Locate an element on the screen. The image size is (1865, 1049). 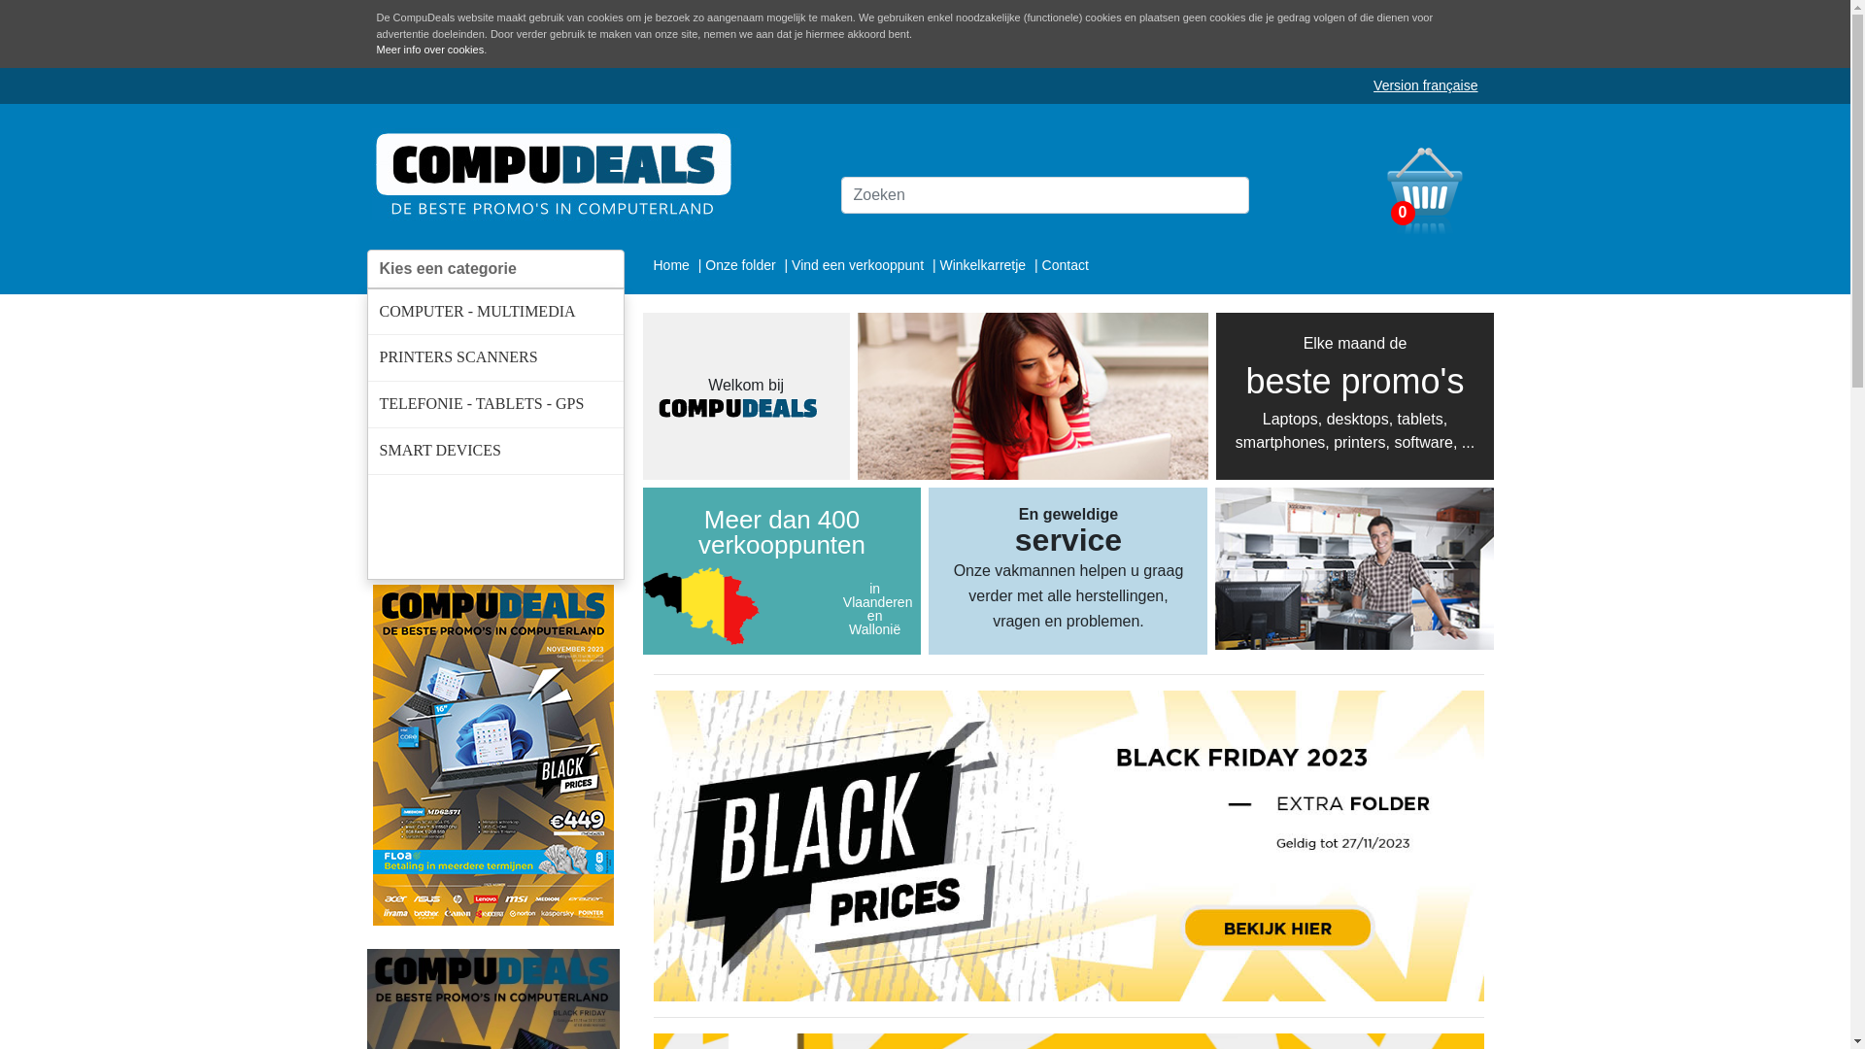
Kies een categorie is located at coordinates (495, 268).